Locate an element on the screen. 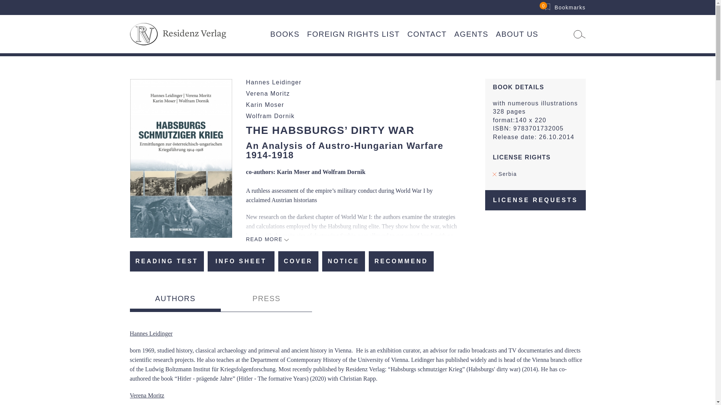 The height and width of the screenshot is (405, 721). FOREIGN RIGHTS LIST is located at coordinates (354, 34).